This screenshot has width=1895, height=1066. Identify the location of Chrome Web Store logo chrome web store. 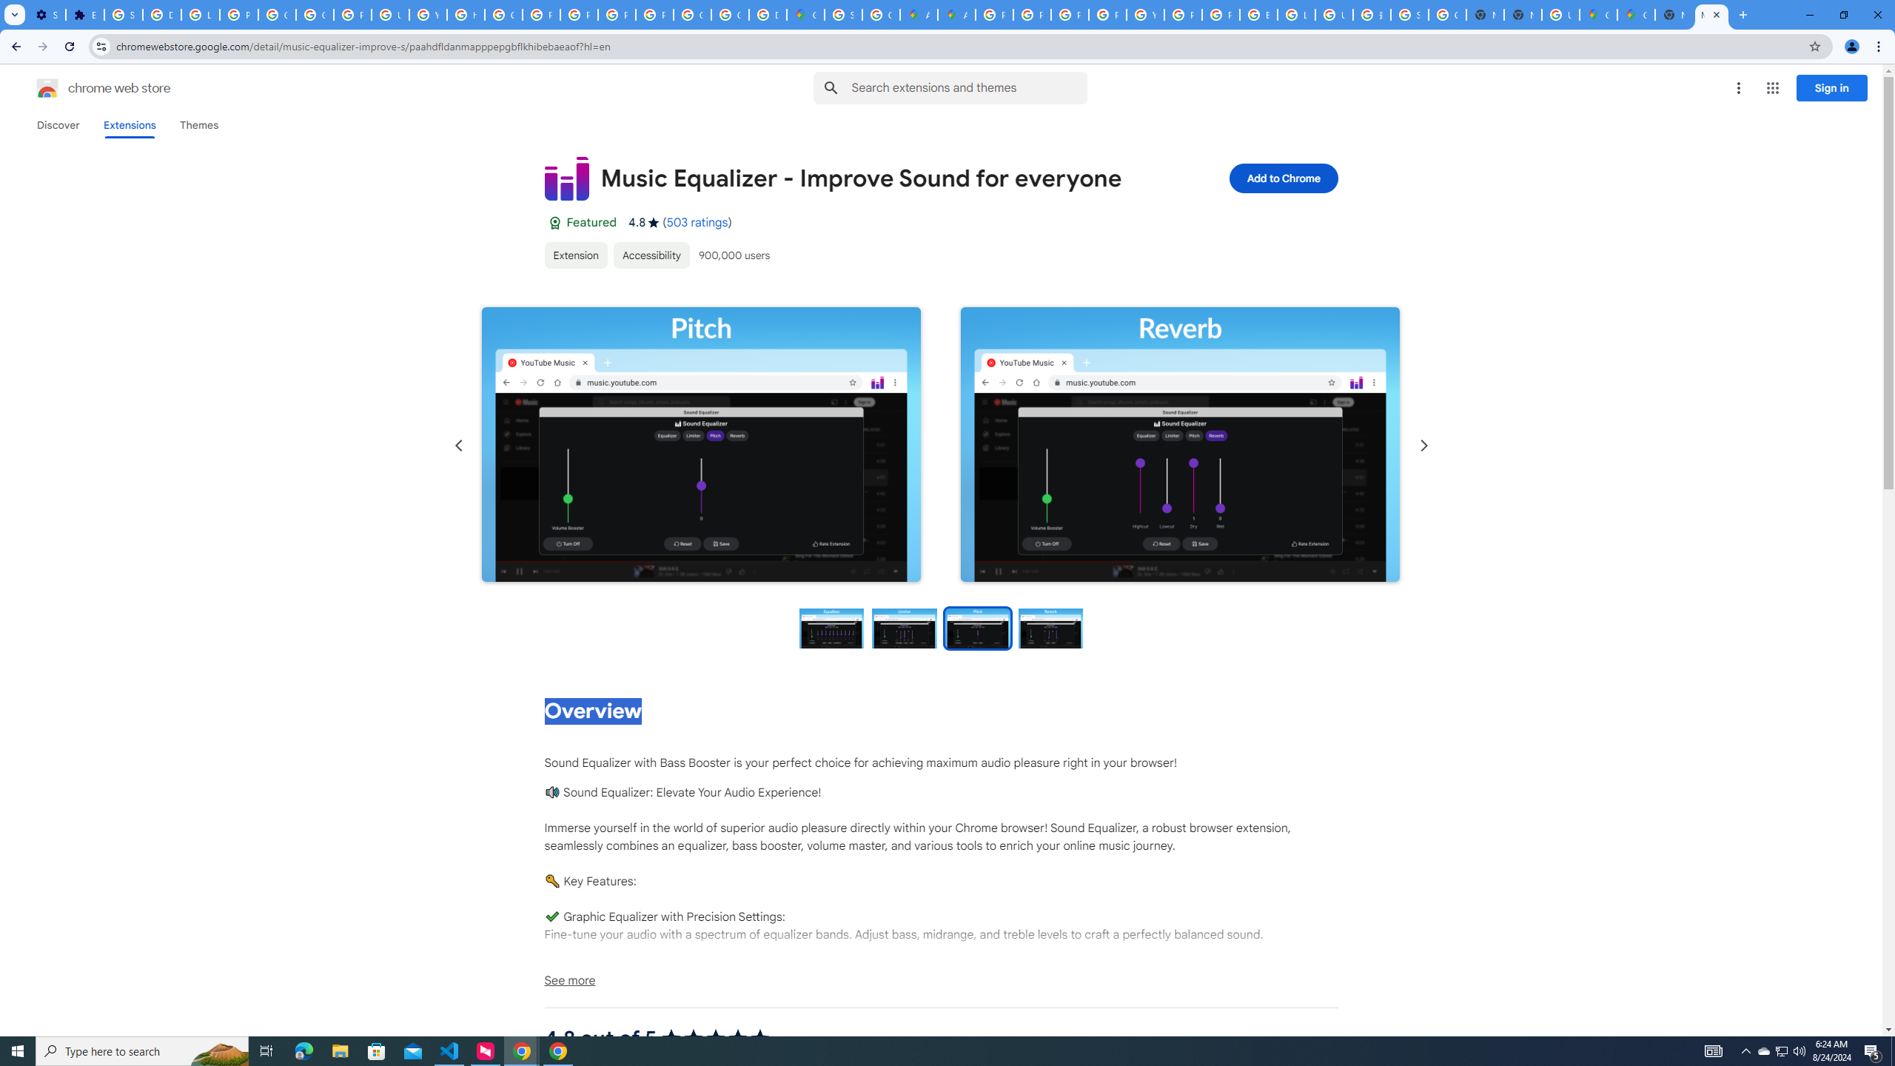
(87, 88).